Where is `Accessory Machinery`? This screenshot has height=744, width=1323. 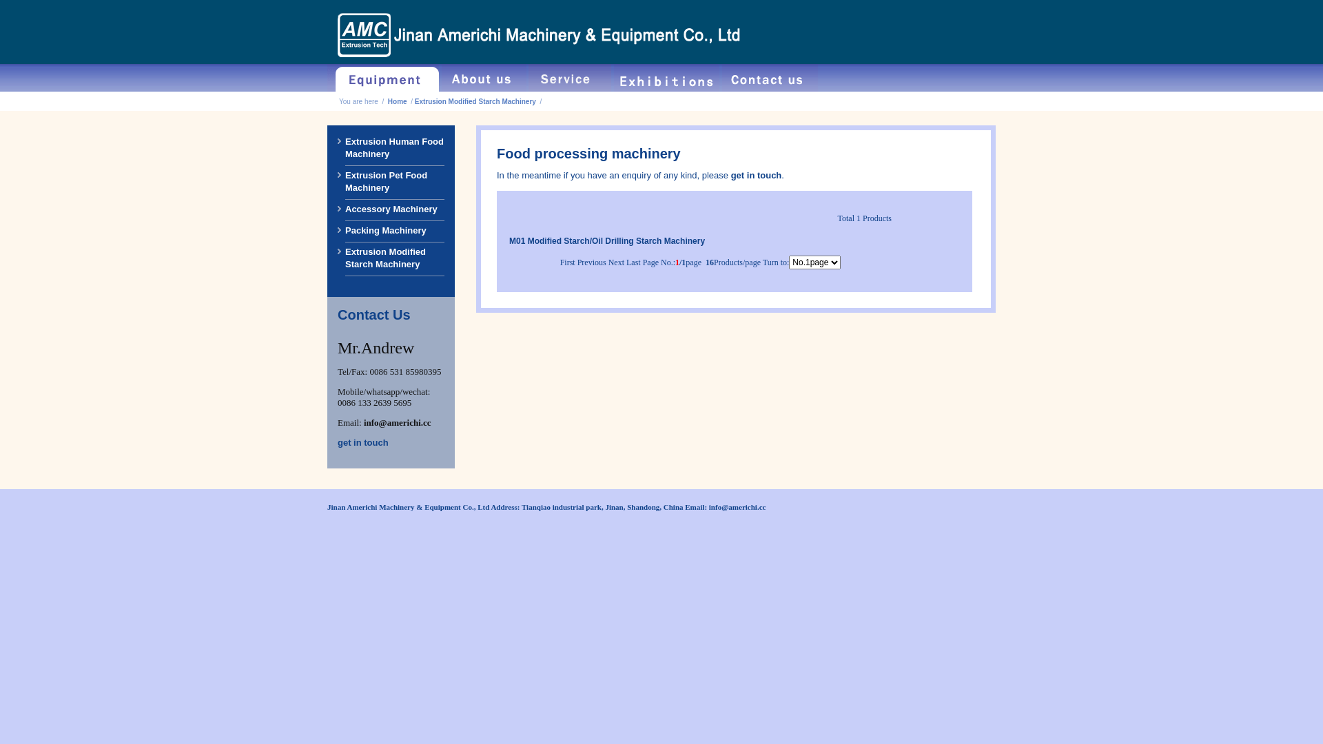 Accessory Machinery is located at coordinates (391, 209).